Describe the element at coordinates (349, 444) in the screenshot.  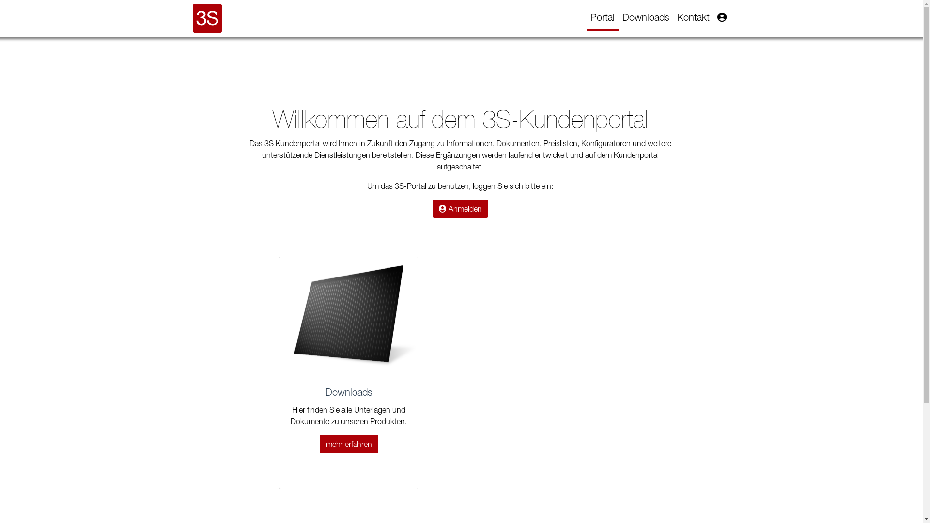
I see `mehr erfahren` at that location.